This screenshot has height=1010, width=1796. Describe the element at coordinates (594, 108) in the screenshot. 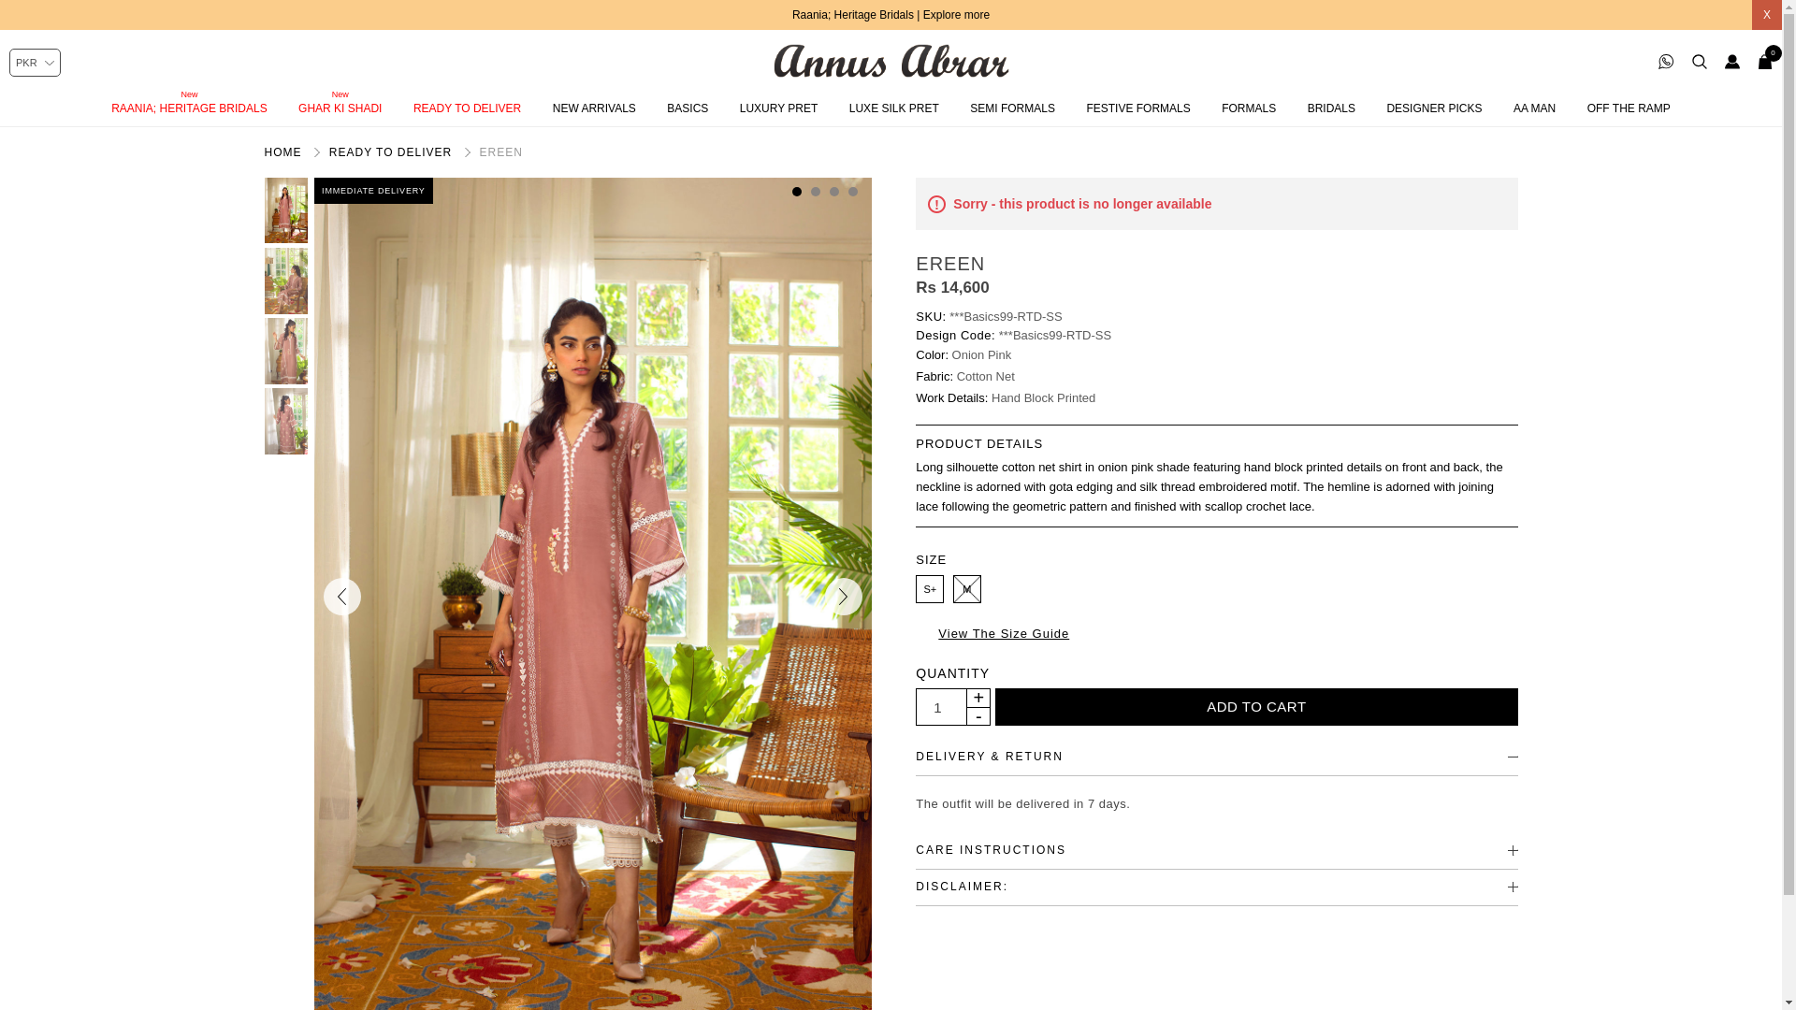

I see `NEW ARRIVALS` at that location.